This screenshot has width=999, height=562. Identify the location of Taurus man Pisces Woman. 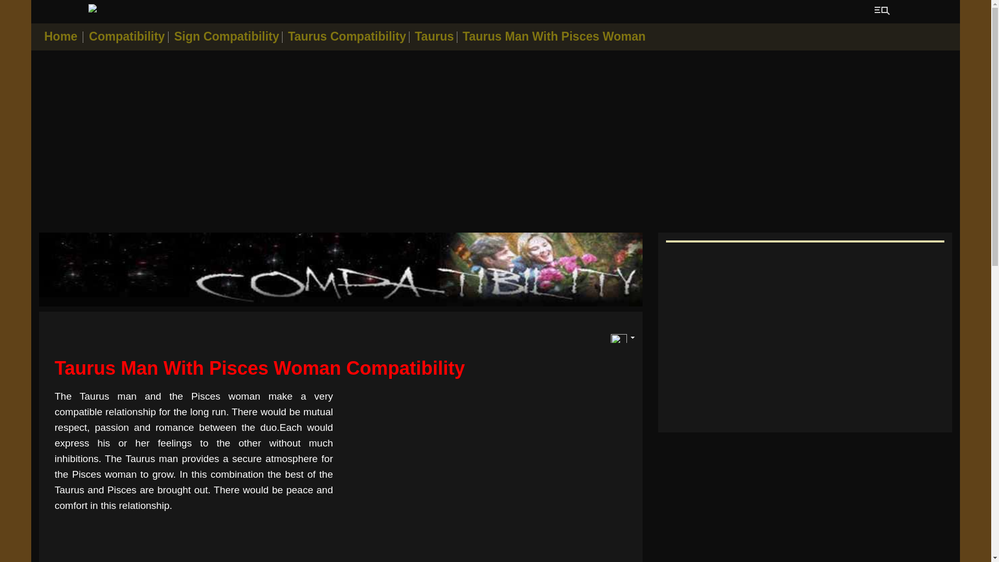
(341, 368).